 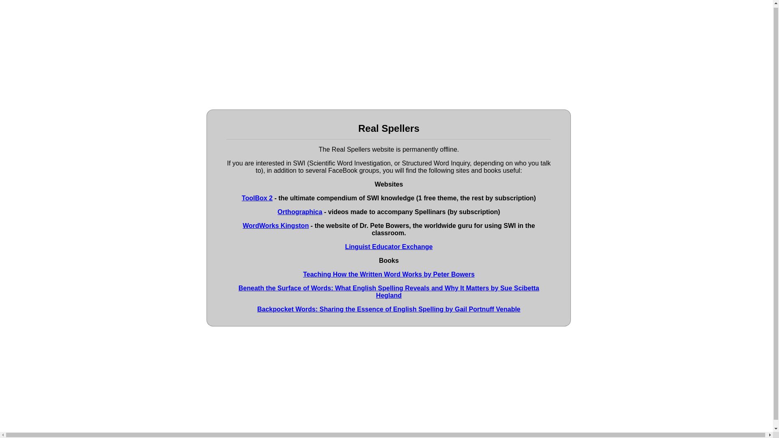 What do you see at coordinates (389, 274) in the screenshot?
I see `Teaching How the Written Word Works by Peter Bowers` at bounding box center [389, 274].